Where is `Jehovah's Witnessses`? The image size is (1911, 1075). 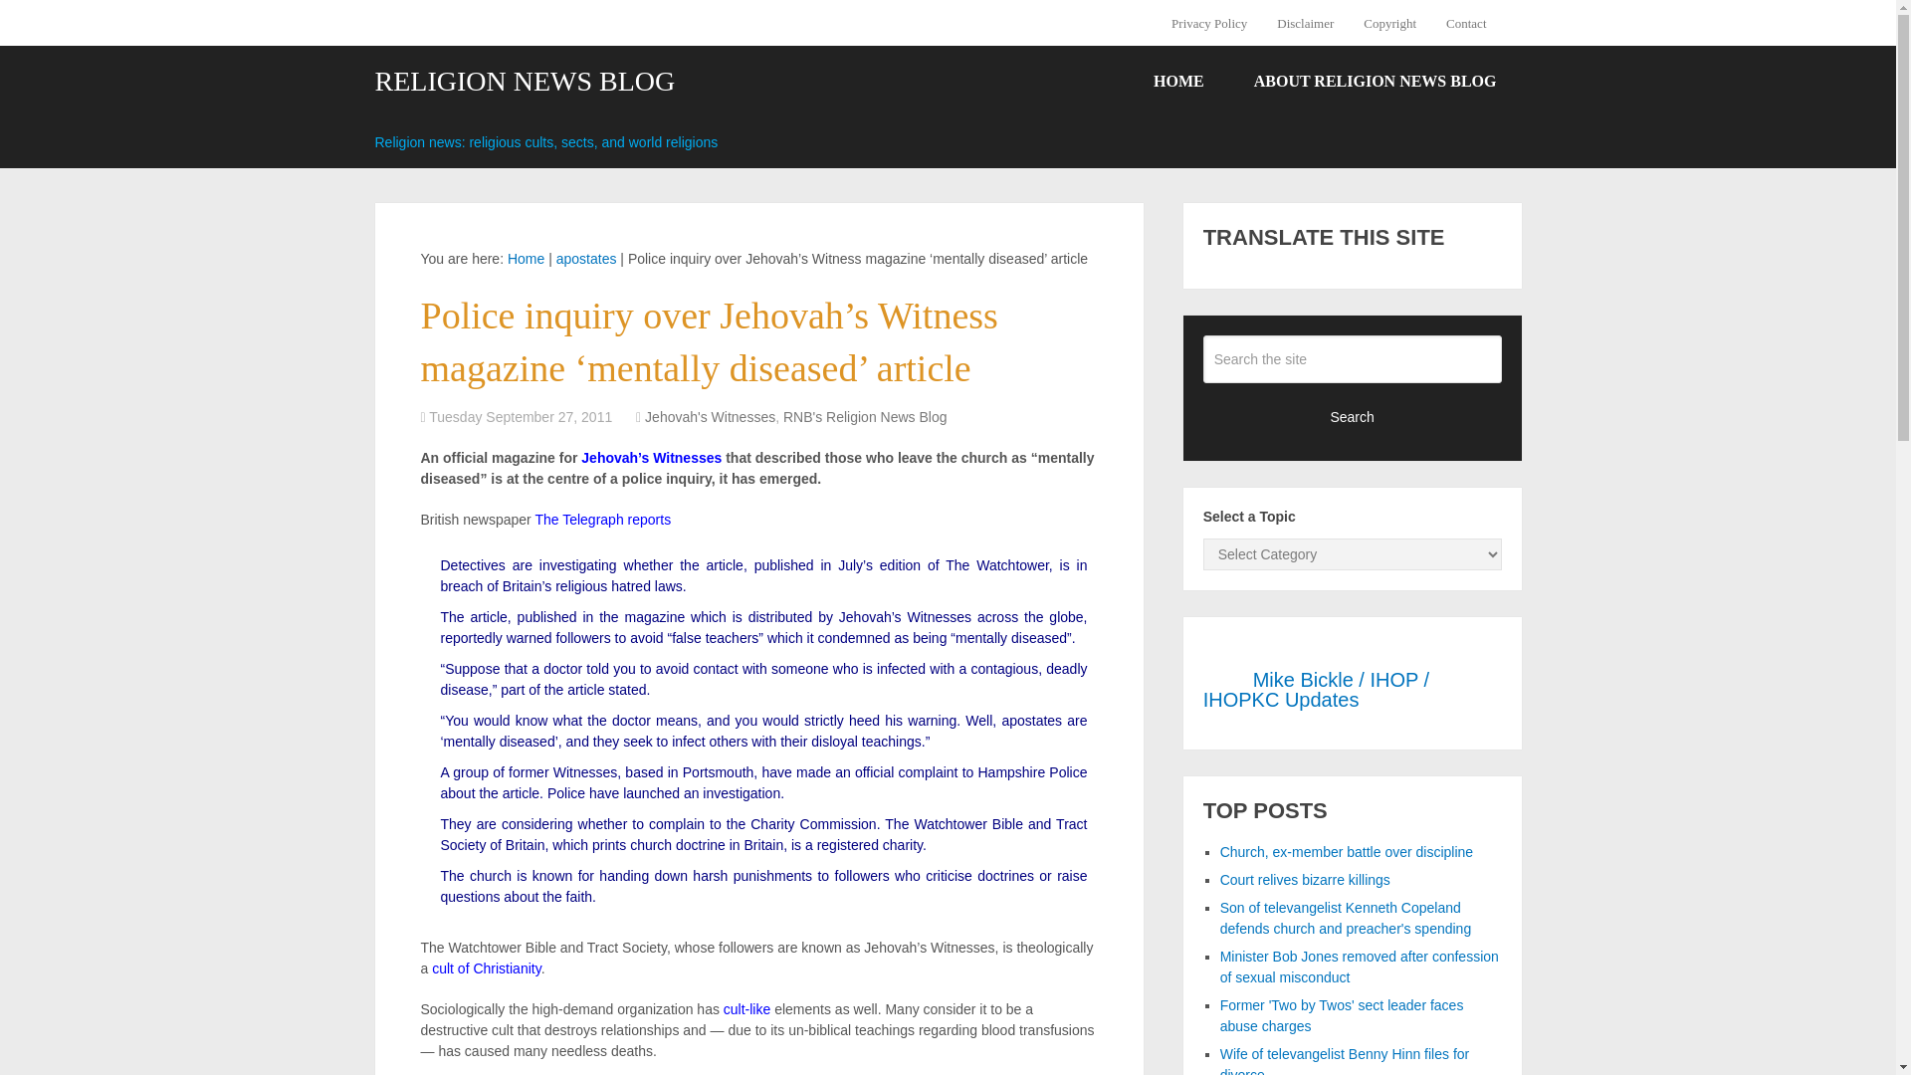 Jehovah's Witnessses is located at coordinates (651, 458).